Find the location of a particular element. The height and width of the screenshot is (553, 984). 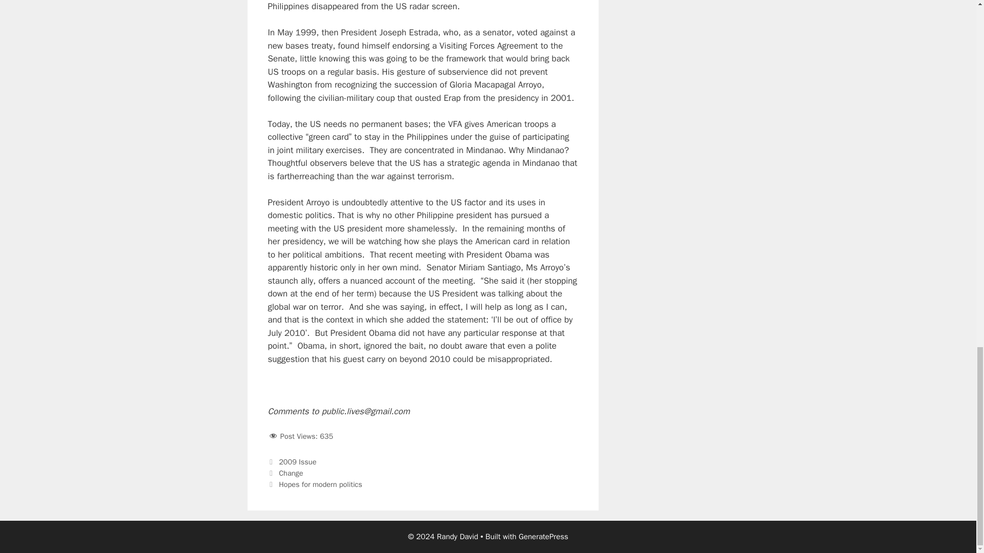

Scroll back to top is located at coordinates (951, 90).